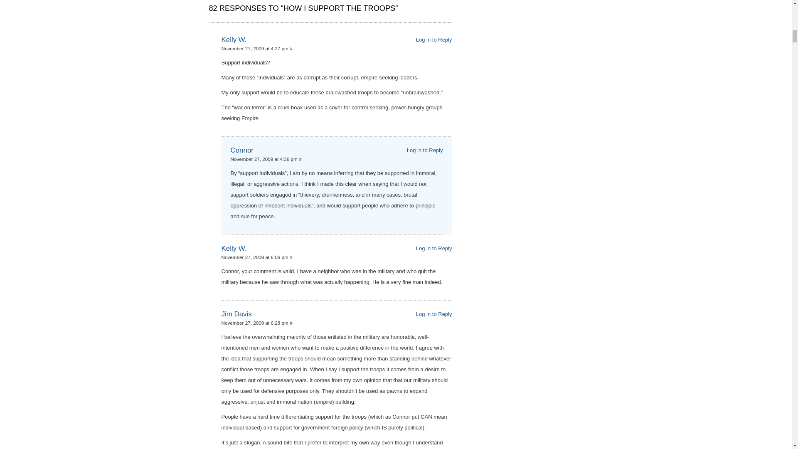  I want to click on Kelly W., so click(234, 248).